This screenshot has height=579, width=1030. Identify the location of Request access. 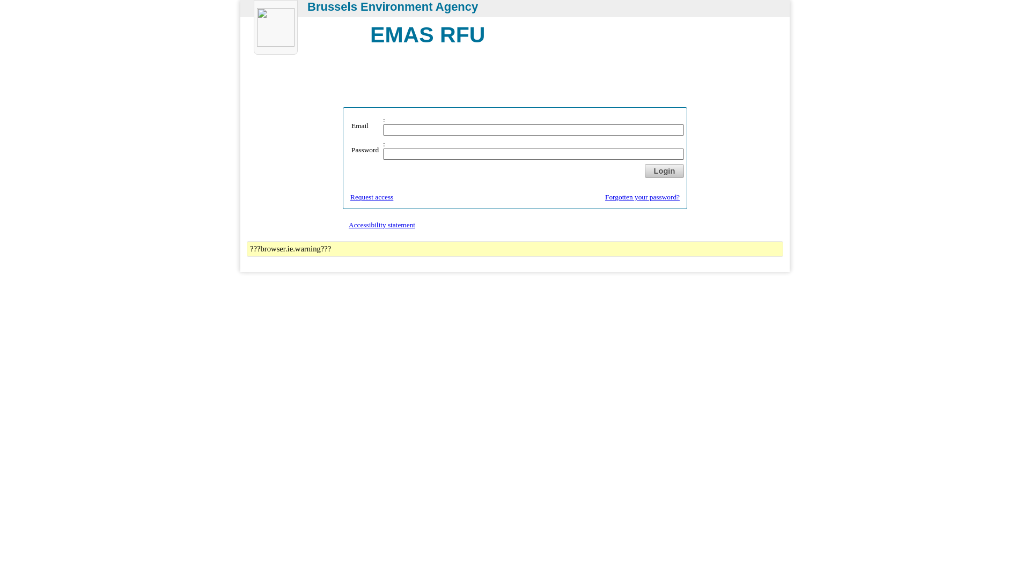
(372, 197).